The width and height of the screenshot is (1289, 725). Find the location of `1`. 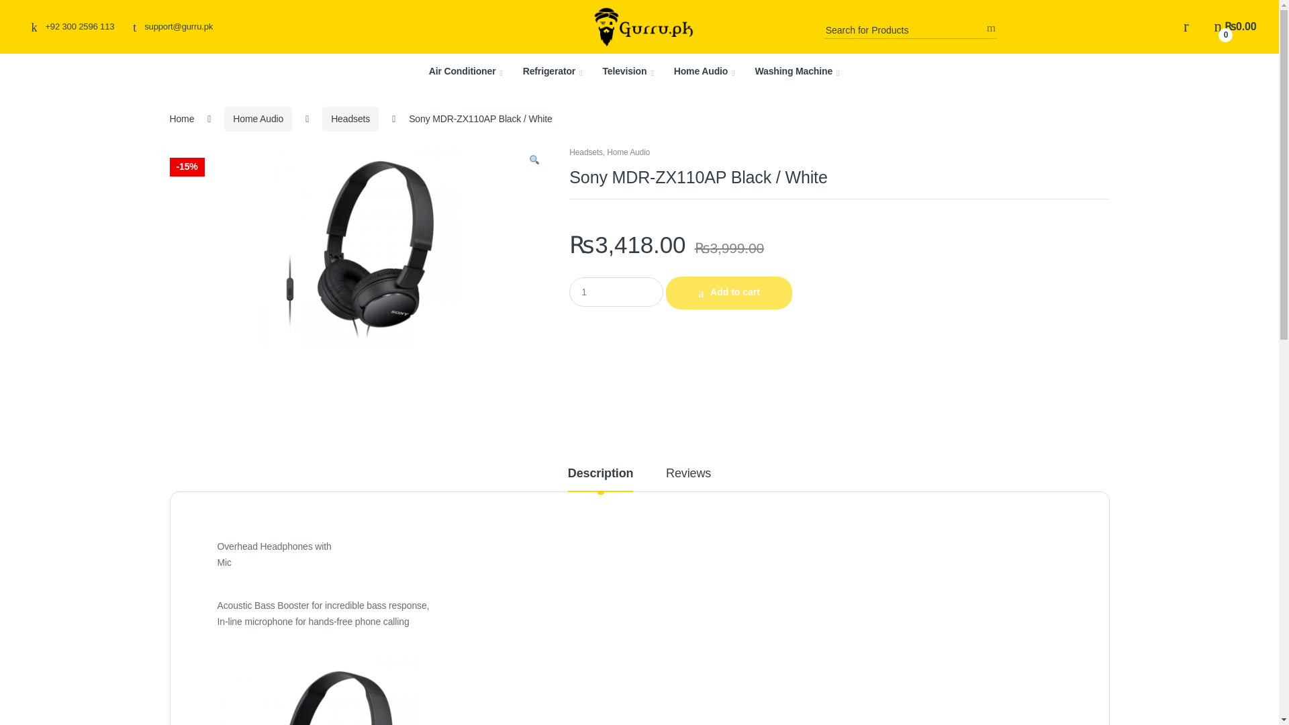

1 is located at coordinates (616, 291).